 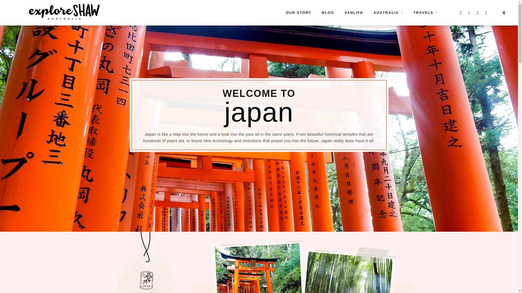 What do you see at coordinates (299, 12) in the screenshot?
I see `OUR STORY` at bounding box center [299, 12].